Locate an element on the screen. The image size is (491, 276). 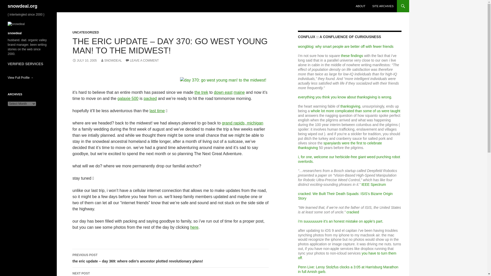
whole lot more complicated than some of us were taught is located at coordinates (355, 111).